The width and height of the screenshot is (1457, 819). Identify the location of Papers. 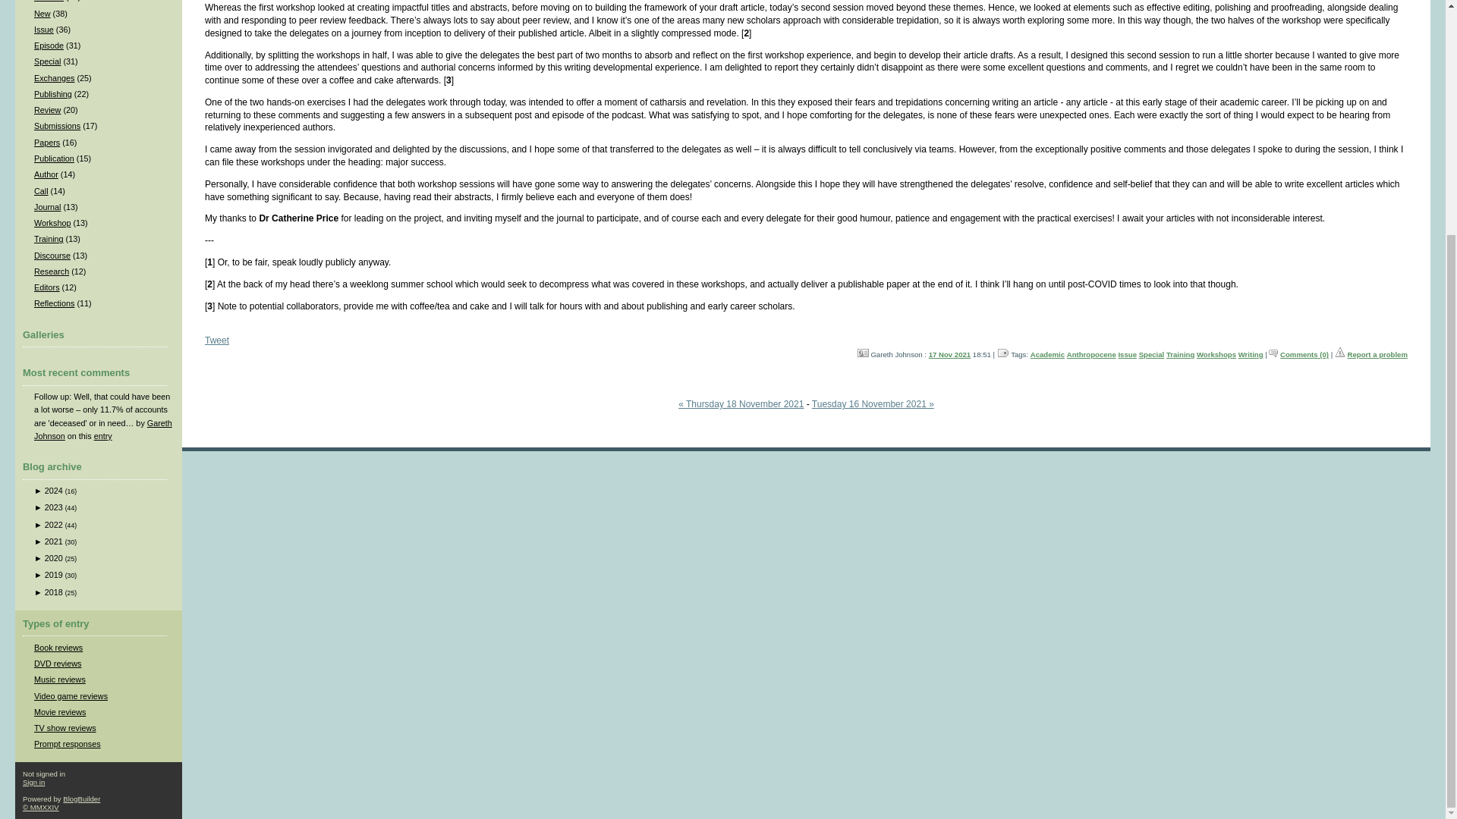
(46, 143).